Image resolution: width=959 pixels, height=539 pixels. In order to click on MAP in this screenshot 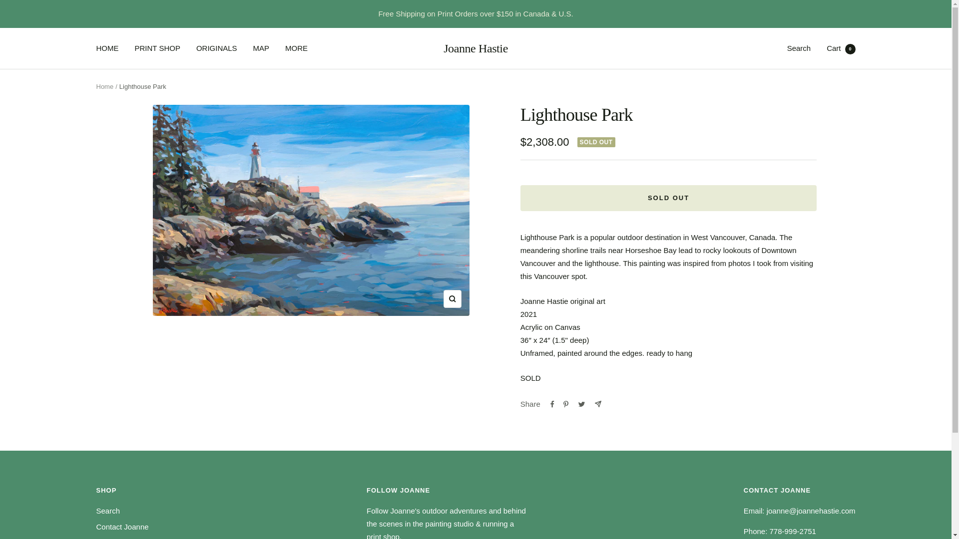, I will do `click(261, 48)`.